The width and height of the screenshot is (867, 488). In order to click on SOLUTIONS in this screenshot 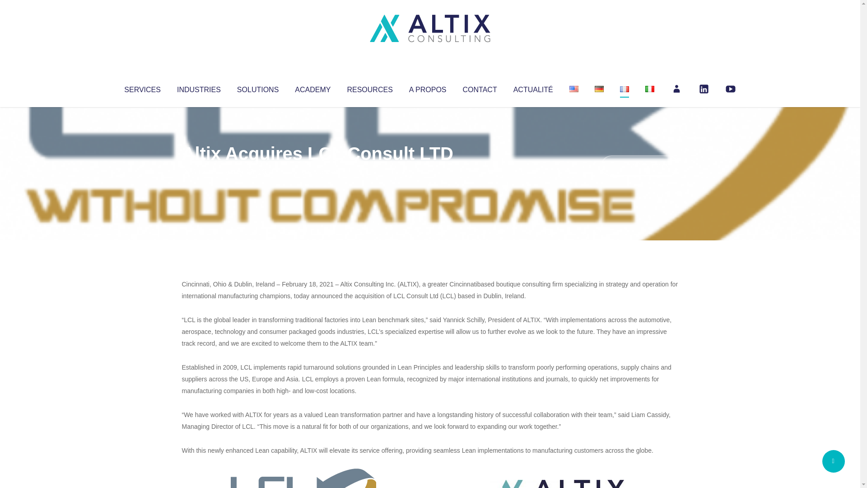, I will do `click(257, 88)`.